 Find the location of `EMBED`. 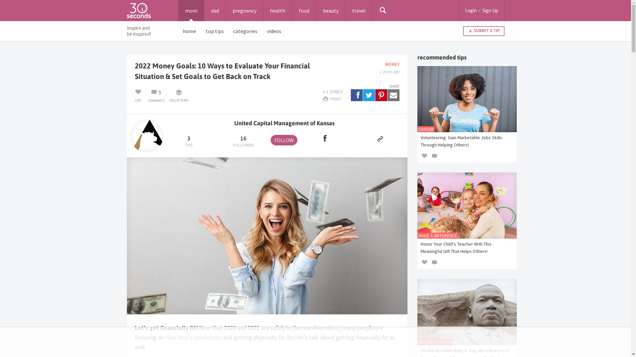

EMBED is located at coordinates (333, 93).